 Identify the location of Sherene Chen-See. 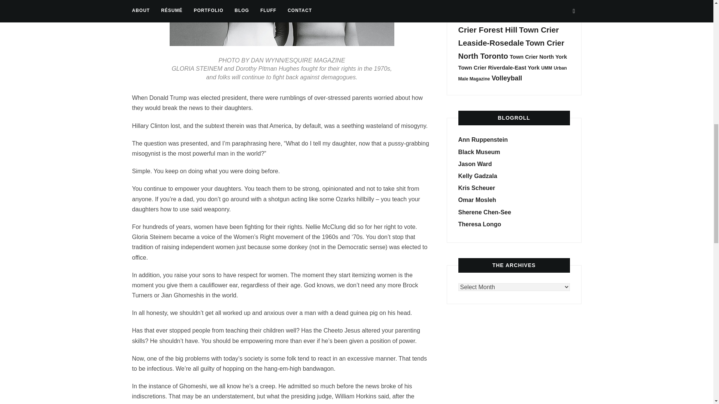
(485, 212).